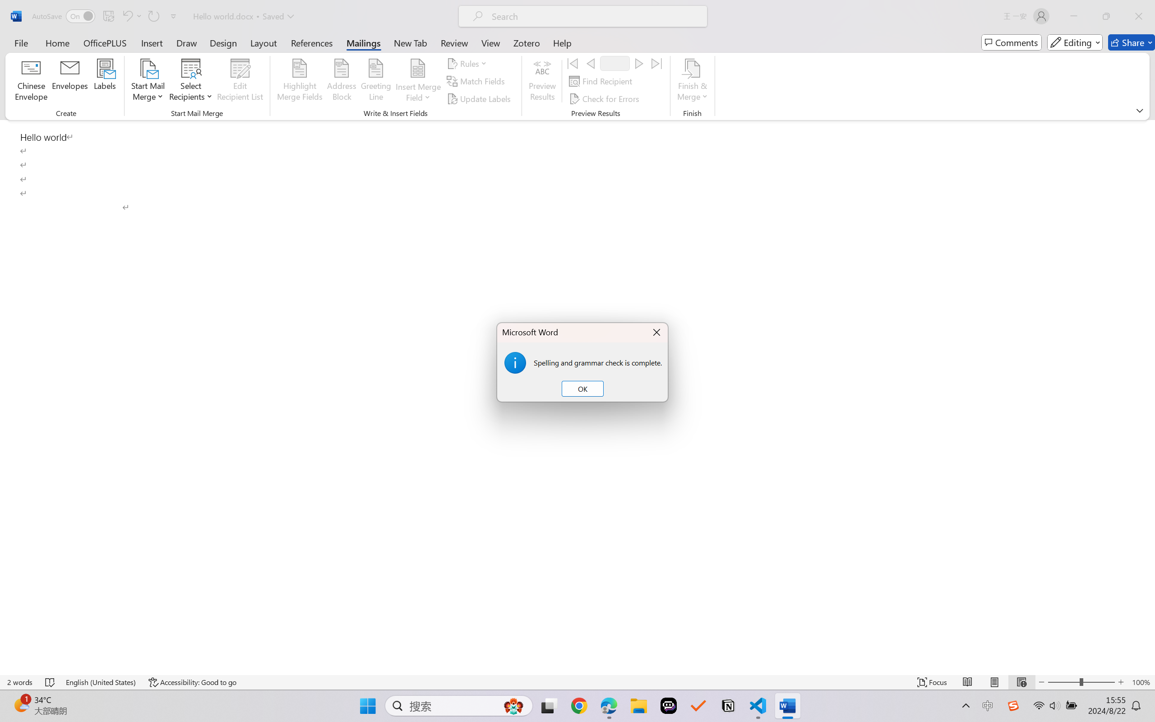 This screenshot has height=722, width=1155. I want to click on Zoom 100%, so click(1141, 682).